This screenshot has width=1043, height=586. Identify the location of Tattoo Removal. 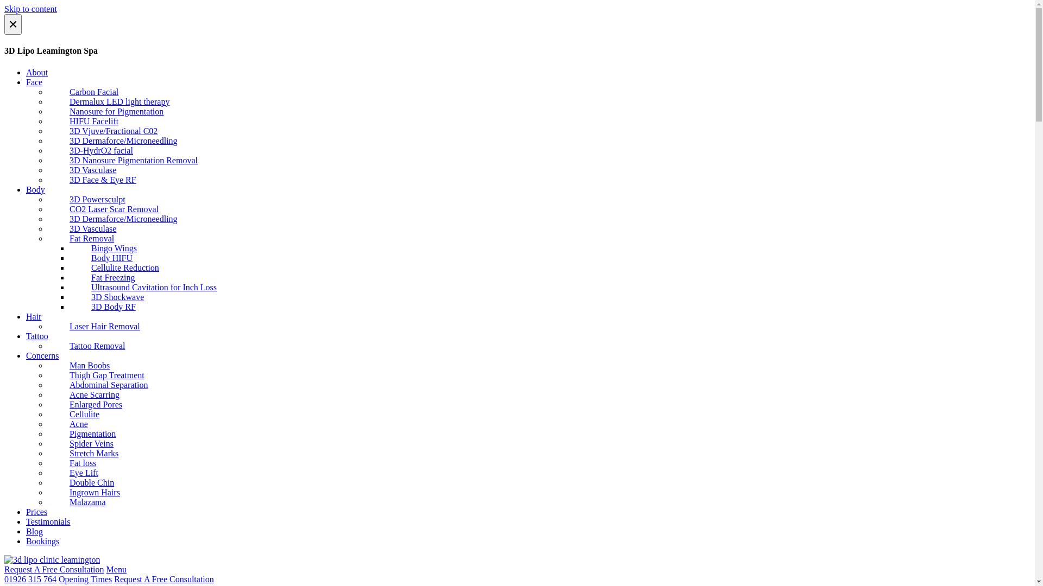
(86, 346).